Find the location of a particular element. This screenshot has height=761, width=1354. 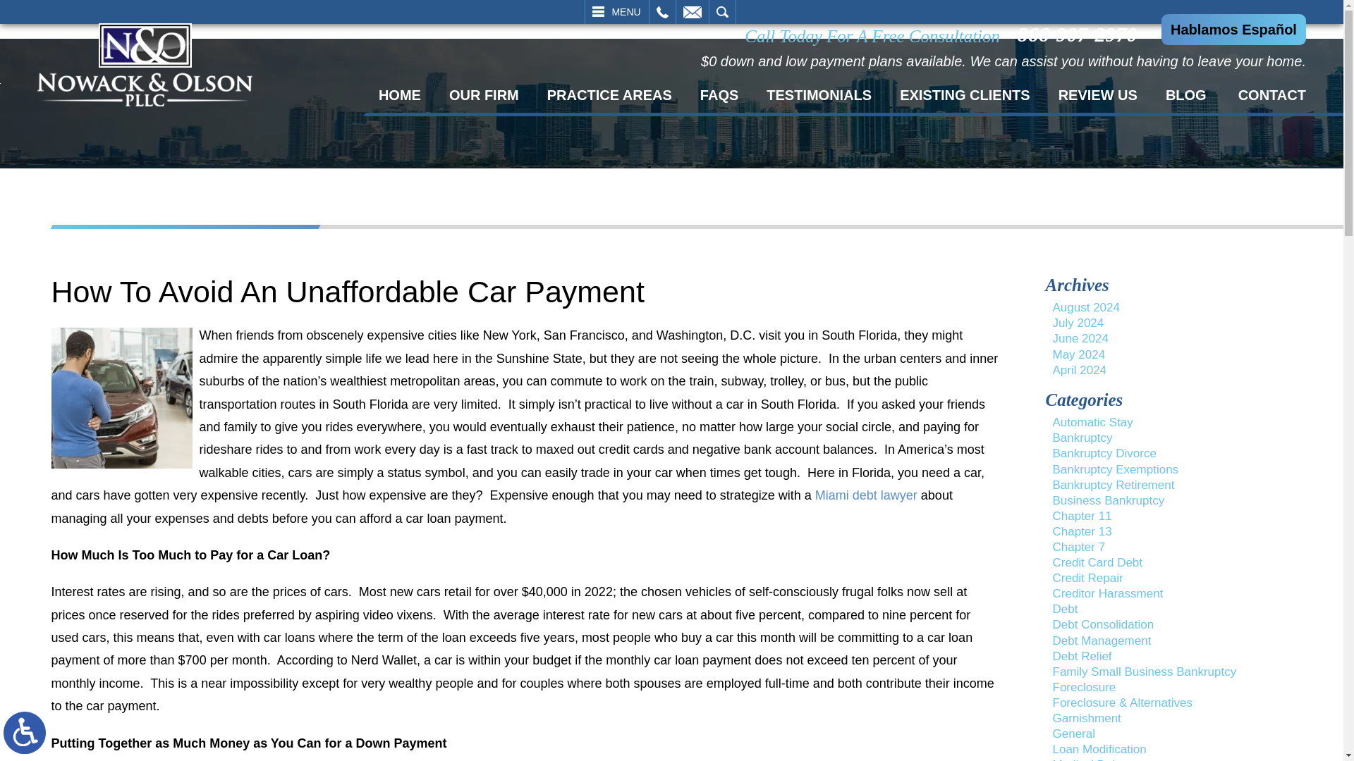

HOME is located at coordinates (399, 94).